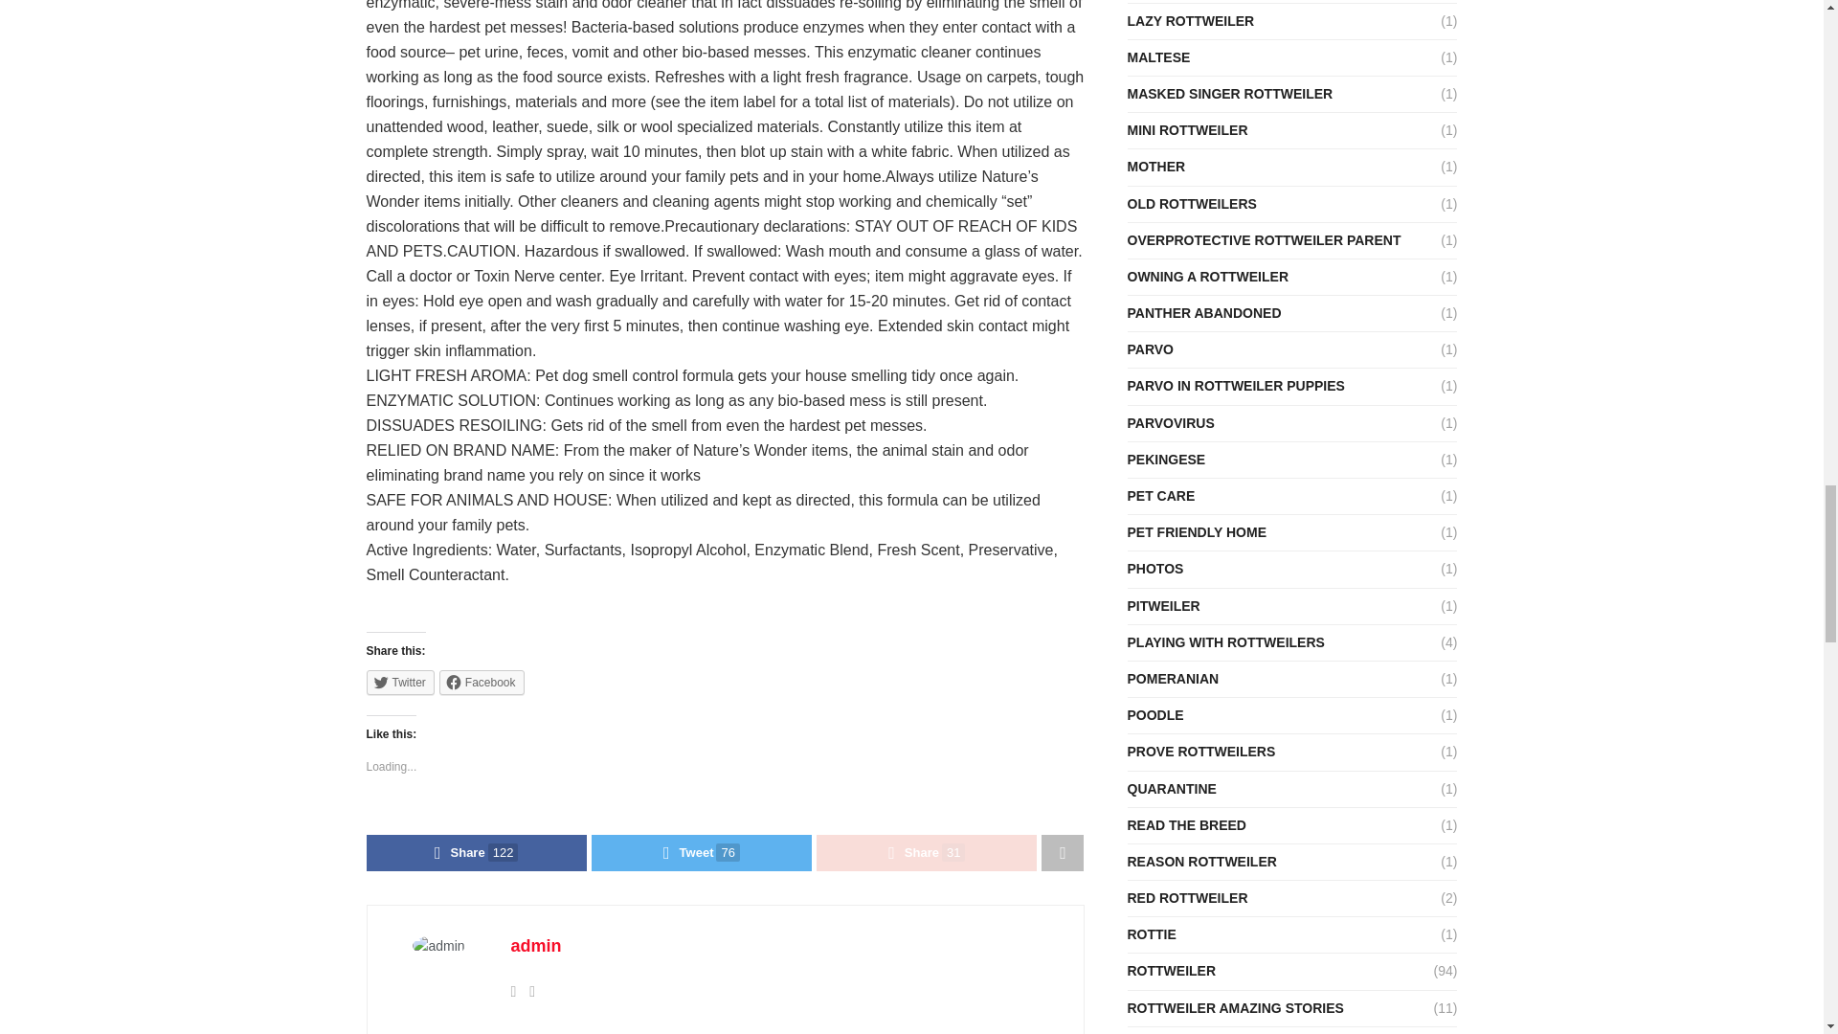 The width and height of the screenshot is (1838, 1034). I want to click on Click to share on Twitter, so click(400, 682).